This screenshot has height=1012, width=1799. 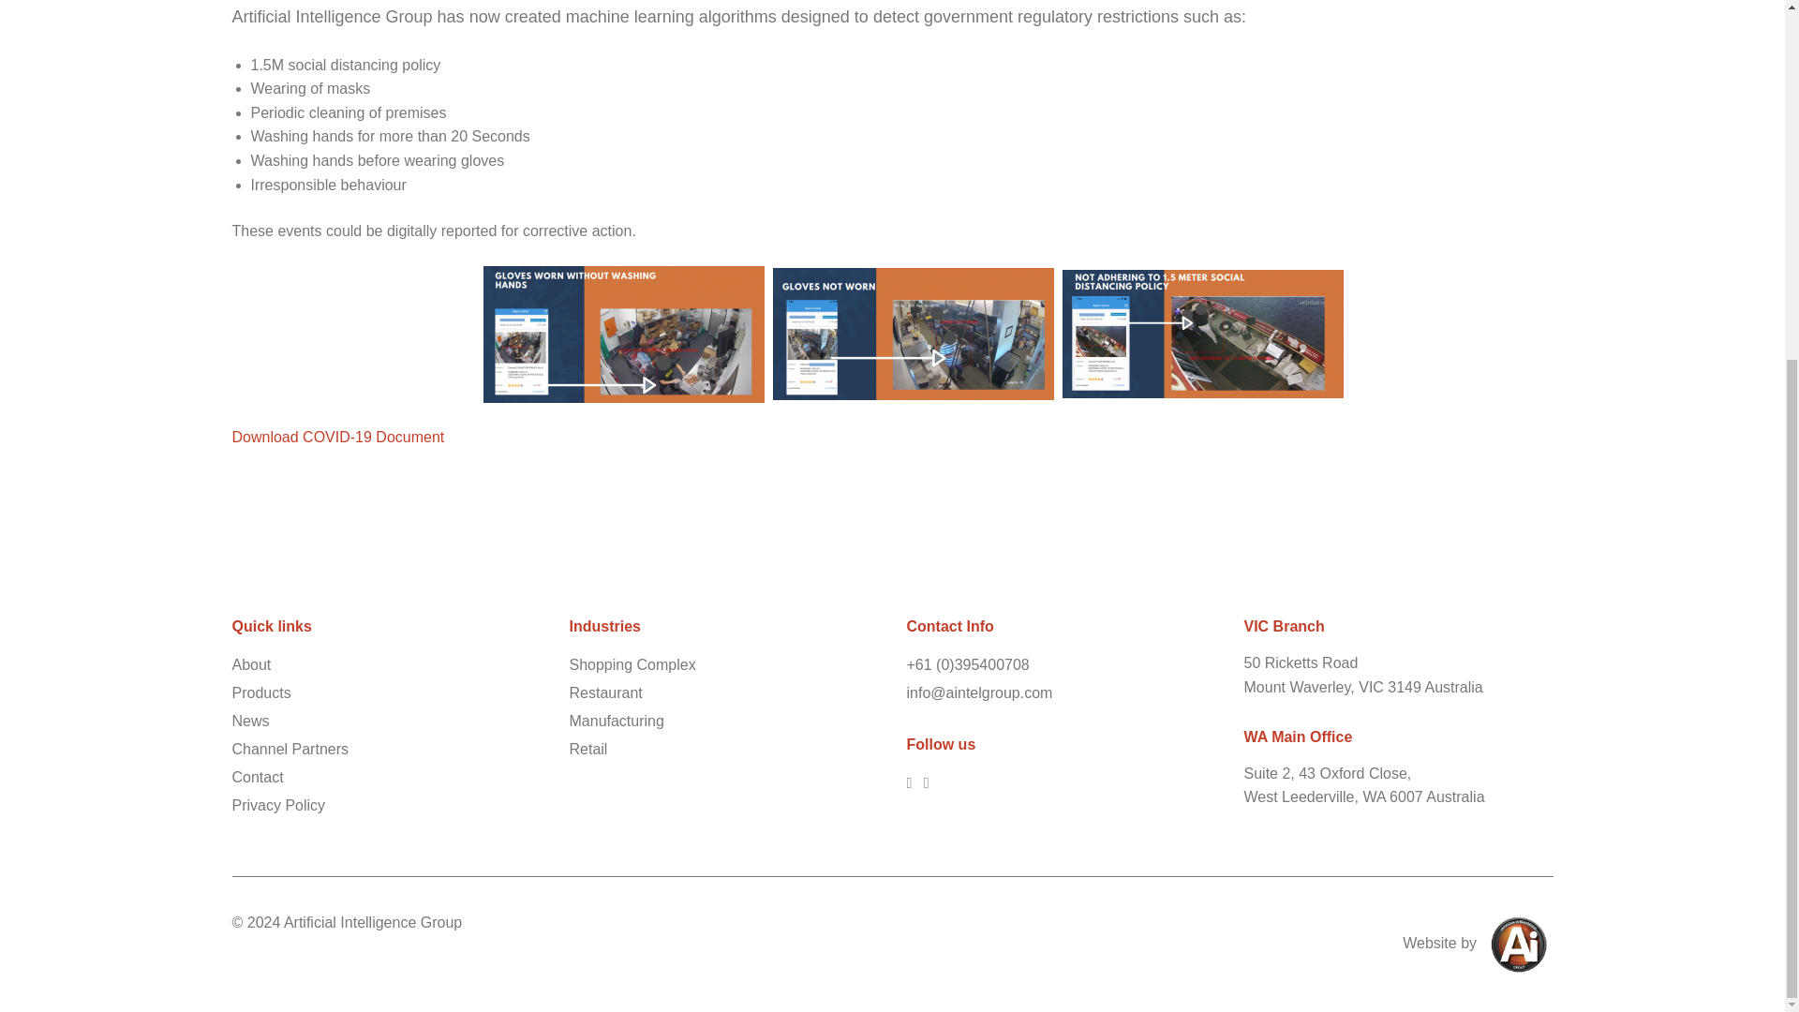 What do you see at coordinates (290, 750) in the screenshot?
I see `Channel Partners` at bounding box center [290, 750].